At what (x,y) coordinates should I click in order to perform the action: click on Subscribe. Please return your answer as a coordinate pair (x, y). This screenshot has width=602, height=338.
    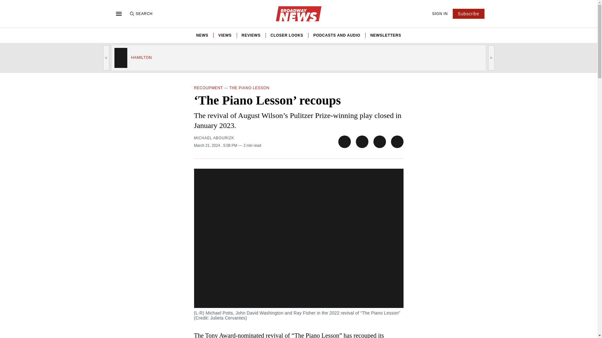
    Looking at the image, I should click on (468, 14).